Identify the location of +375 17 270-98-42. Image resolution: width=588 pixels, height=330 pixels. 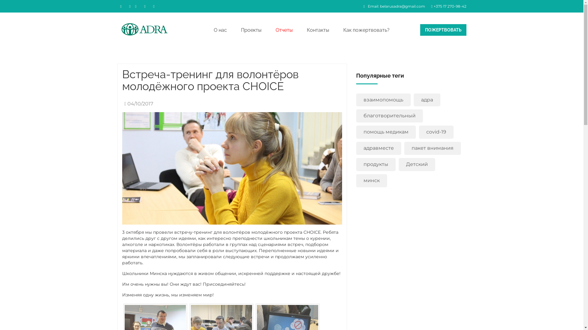
(447, 6).